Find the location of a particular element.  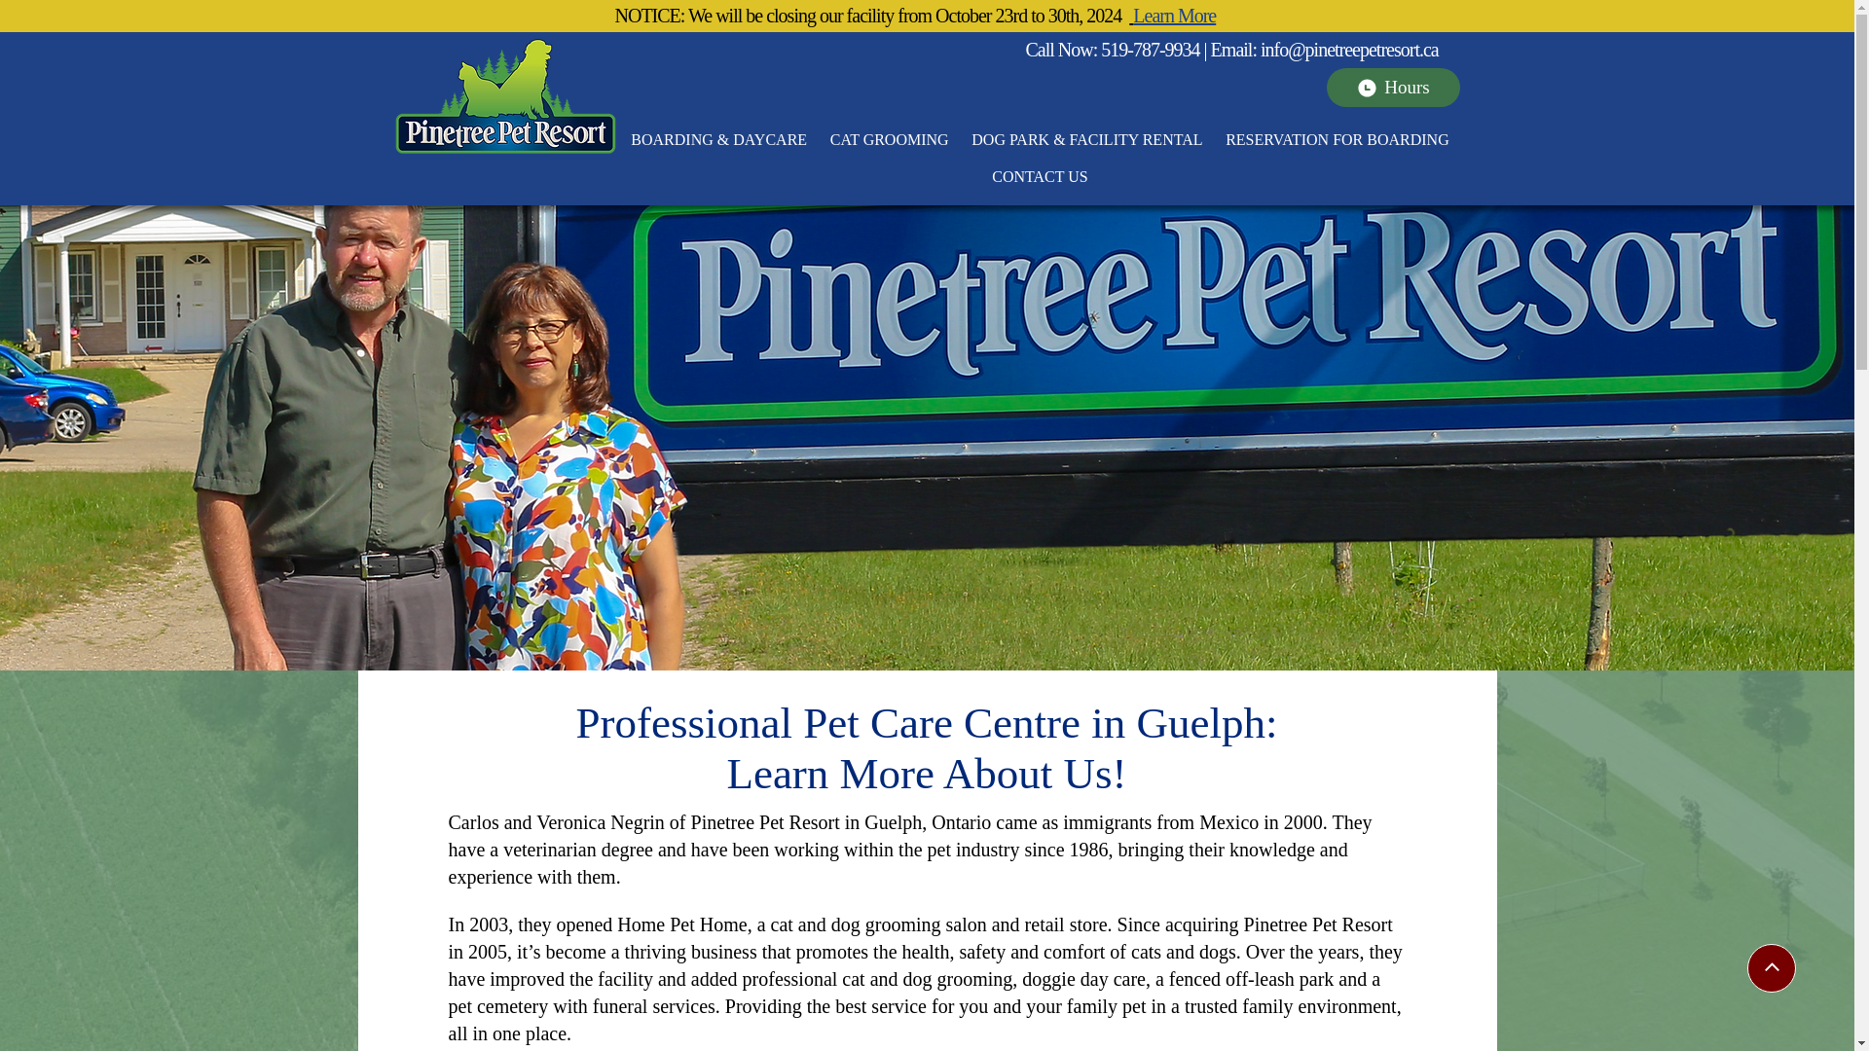

Hours is located at coordinates (1392, 88).